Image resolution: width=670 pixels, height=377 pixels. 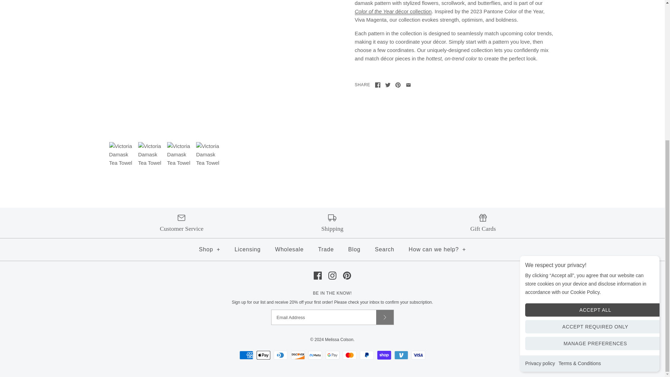 What do you see at coordinates (412, 12) in the screenshot?
I see `Color of the Year Collection` at bounding box center [412, 12].